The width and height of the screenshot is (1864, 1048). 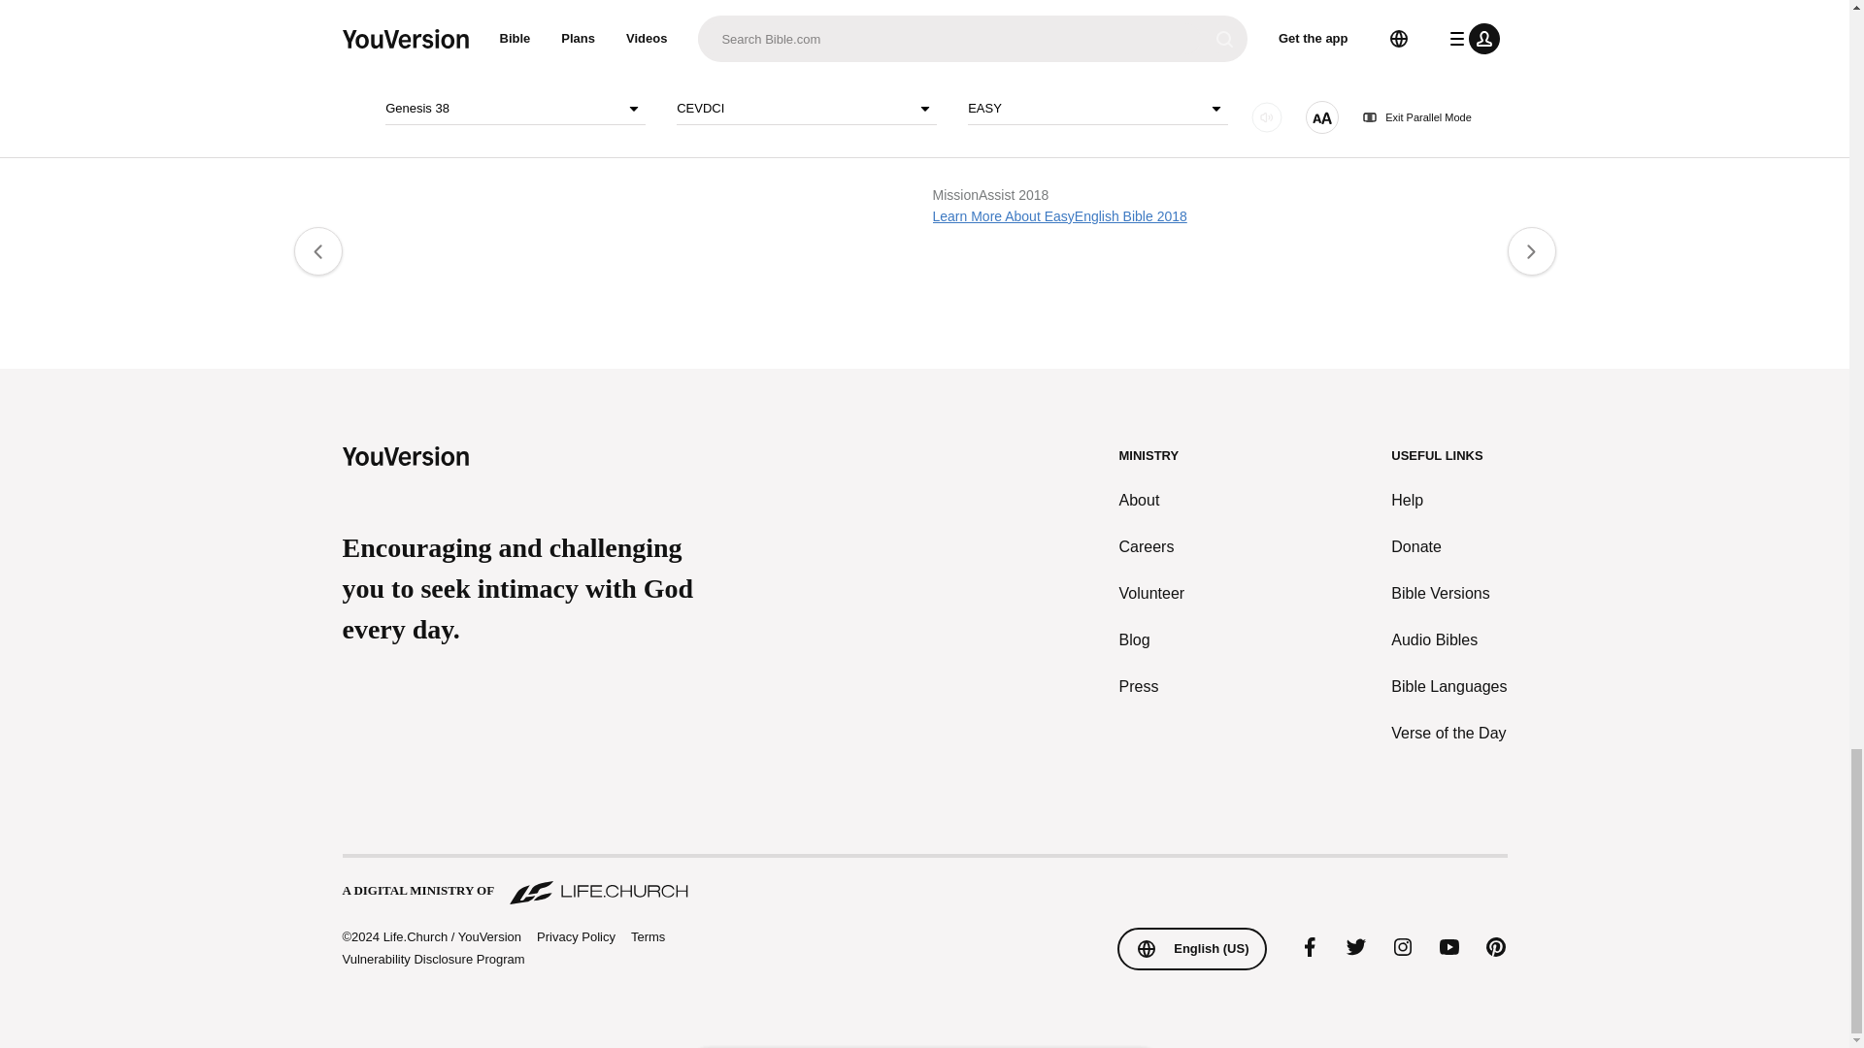 What do you see at coordinates (1448, 501) in the screenshot?
I see `Help` at bounding box center [1448, 501].